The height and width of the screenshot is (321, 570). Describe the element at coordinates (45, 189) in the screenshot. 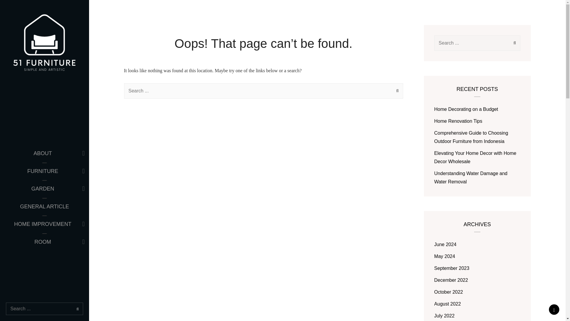

I see `GARDEN` at that location.